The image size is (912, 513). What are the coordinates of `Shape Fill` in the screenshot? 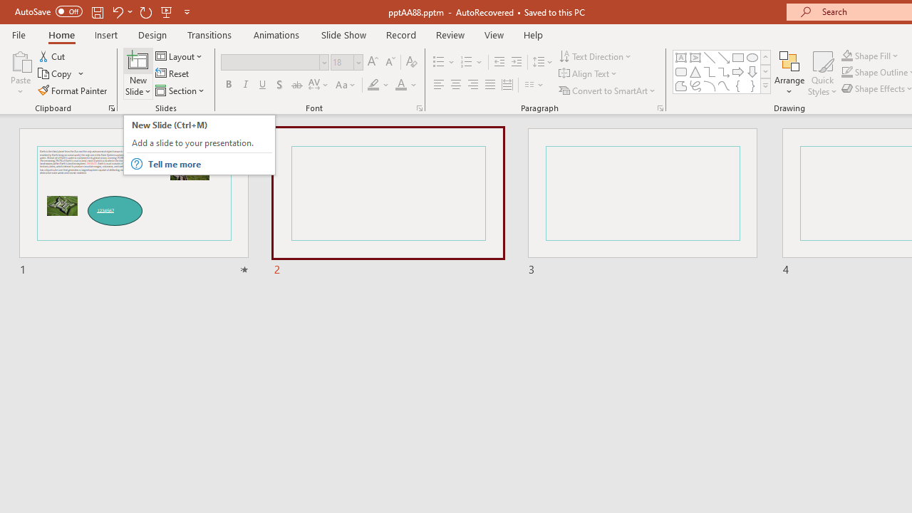 It's located at (870, 56).